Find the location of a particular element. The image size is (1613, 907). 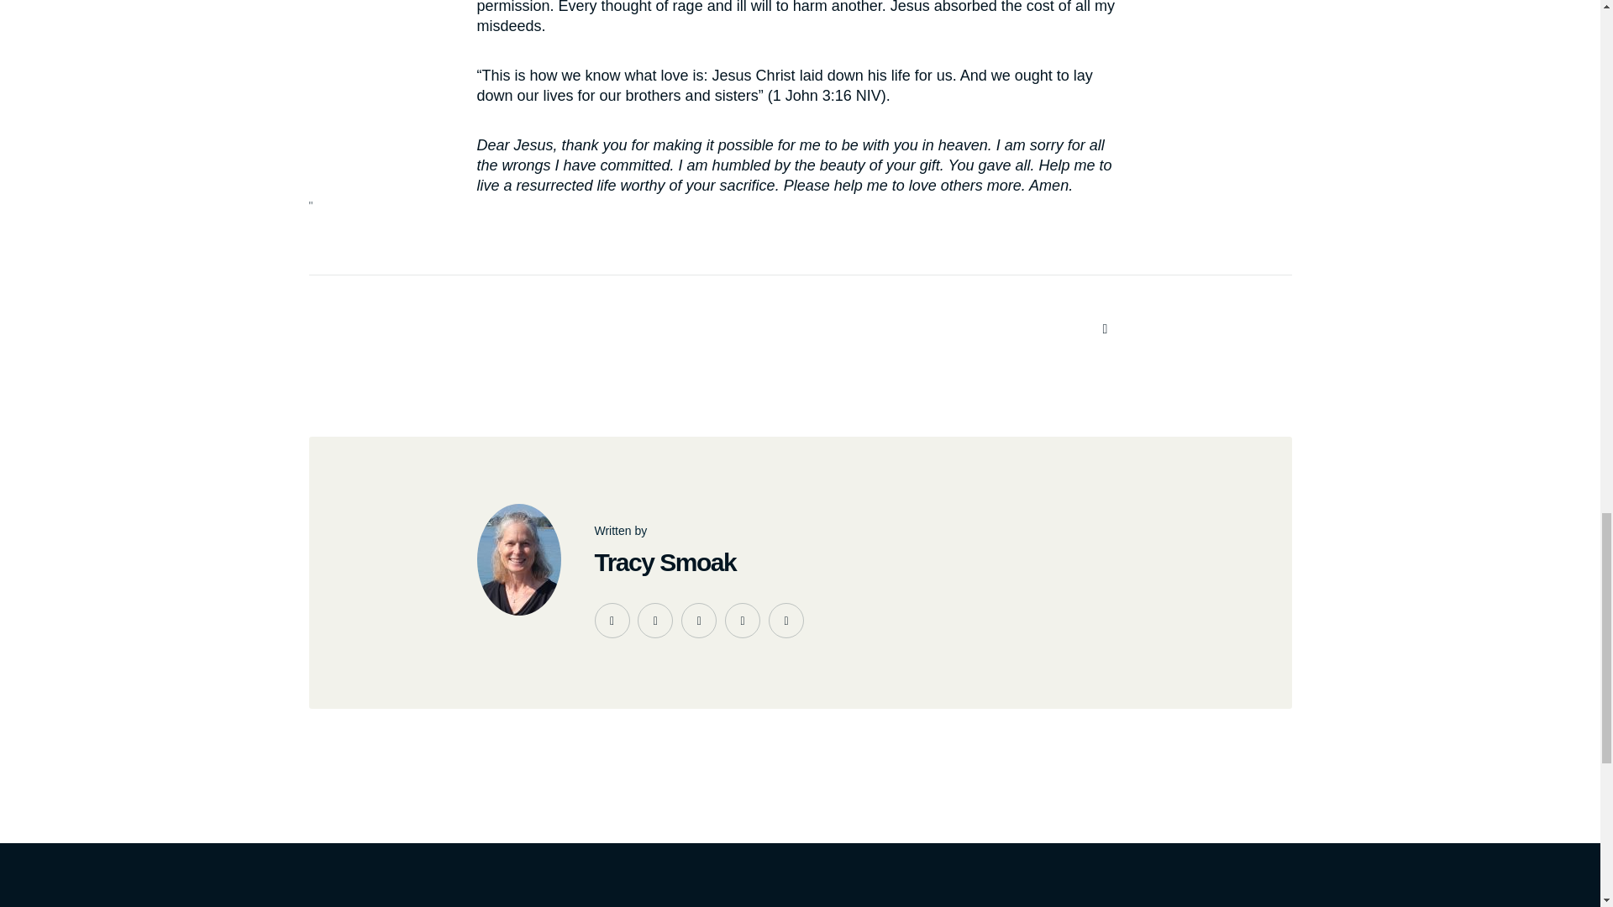

amazon is located at coordinates (786, 621).